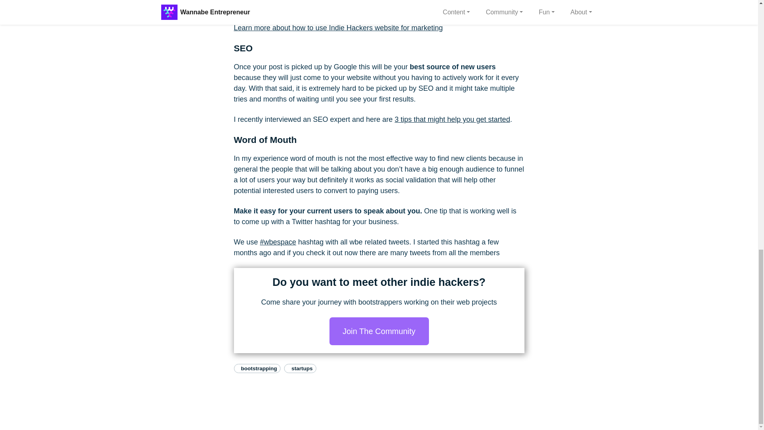 The width and height of the screenshot is (764, 430). What do you see at coordinates (452, 119) in the screenshot?
I see `3 tips that might help you get started` at bounding box center [452, 119].